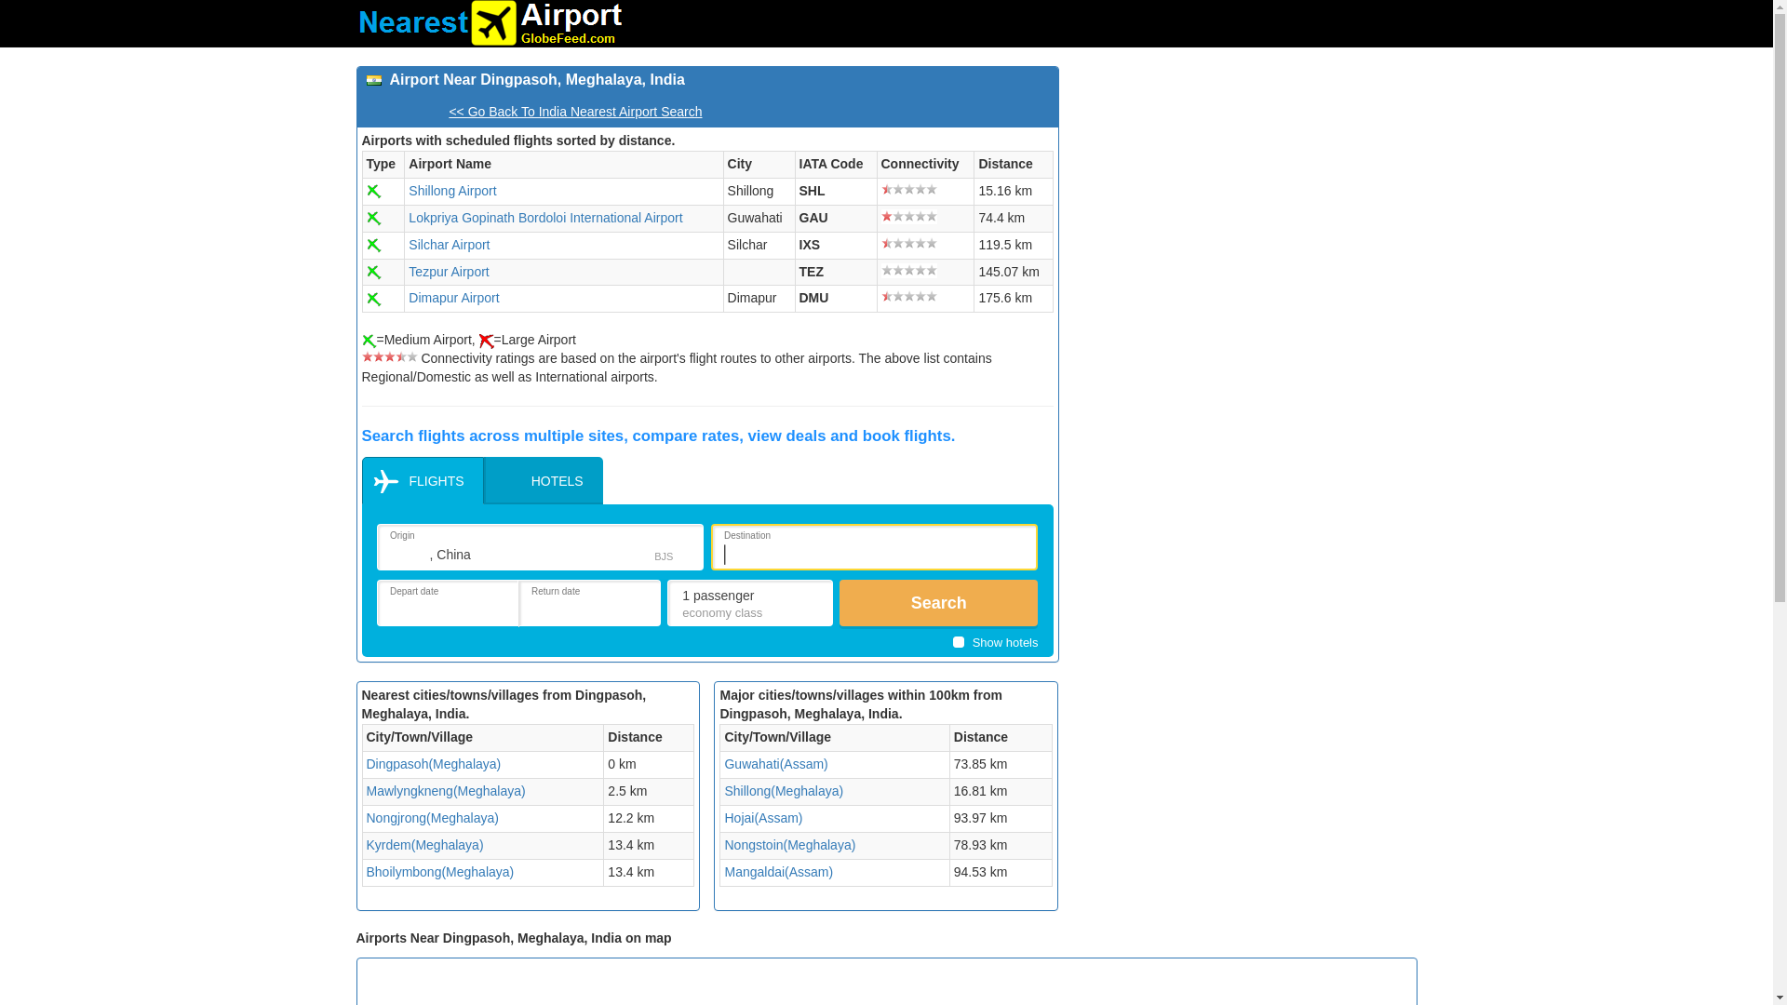 This screenshot has height=1005, width=1787. I want to click on Silchar Airport, so click(449, 244).